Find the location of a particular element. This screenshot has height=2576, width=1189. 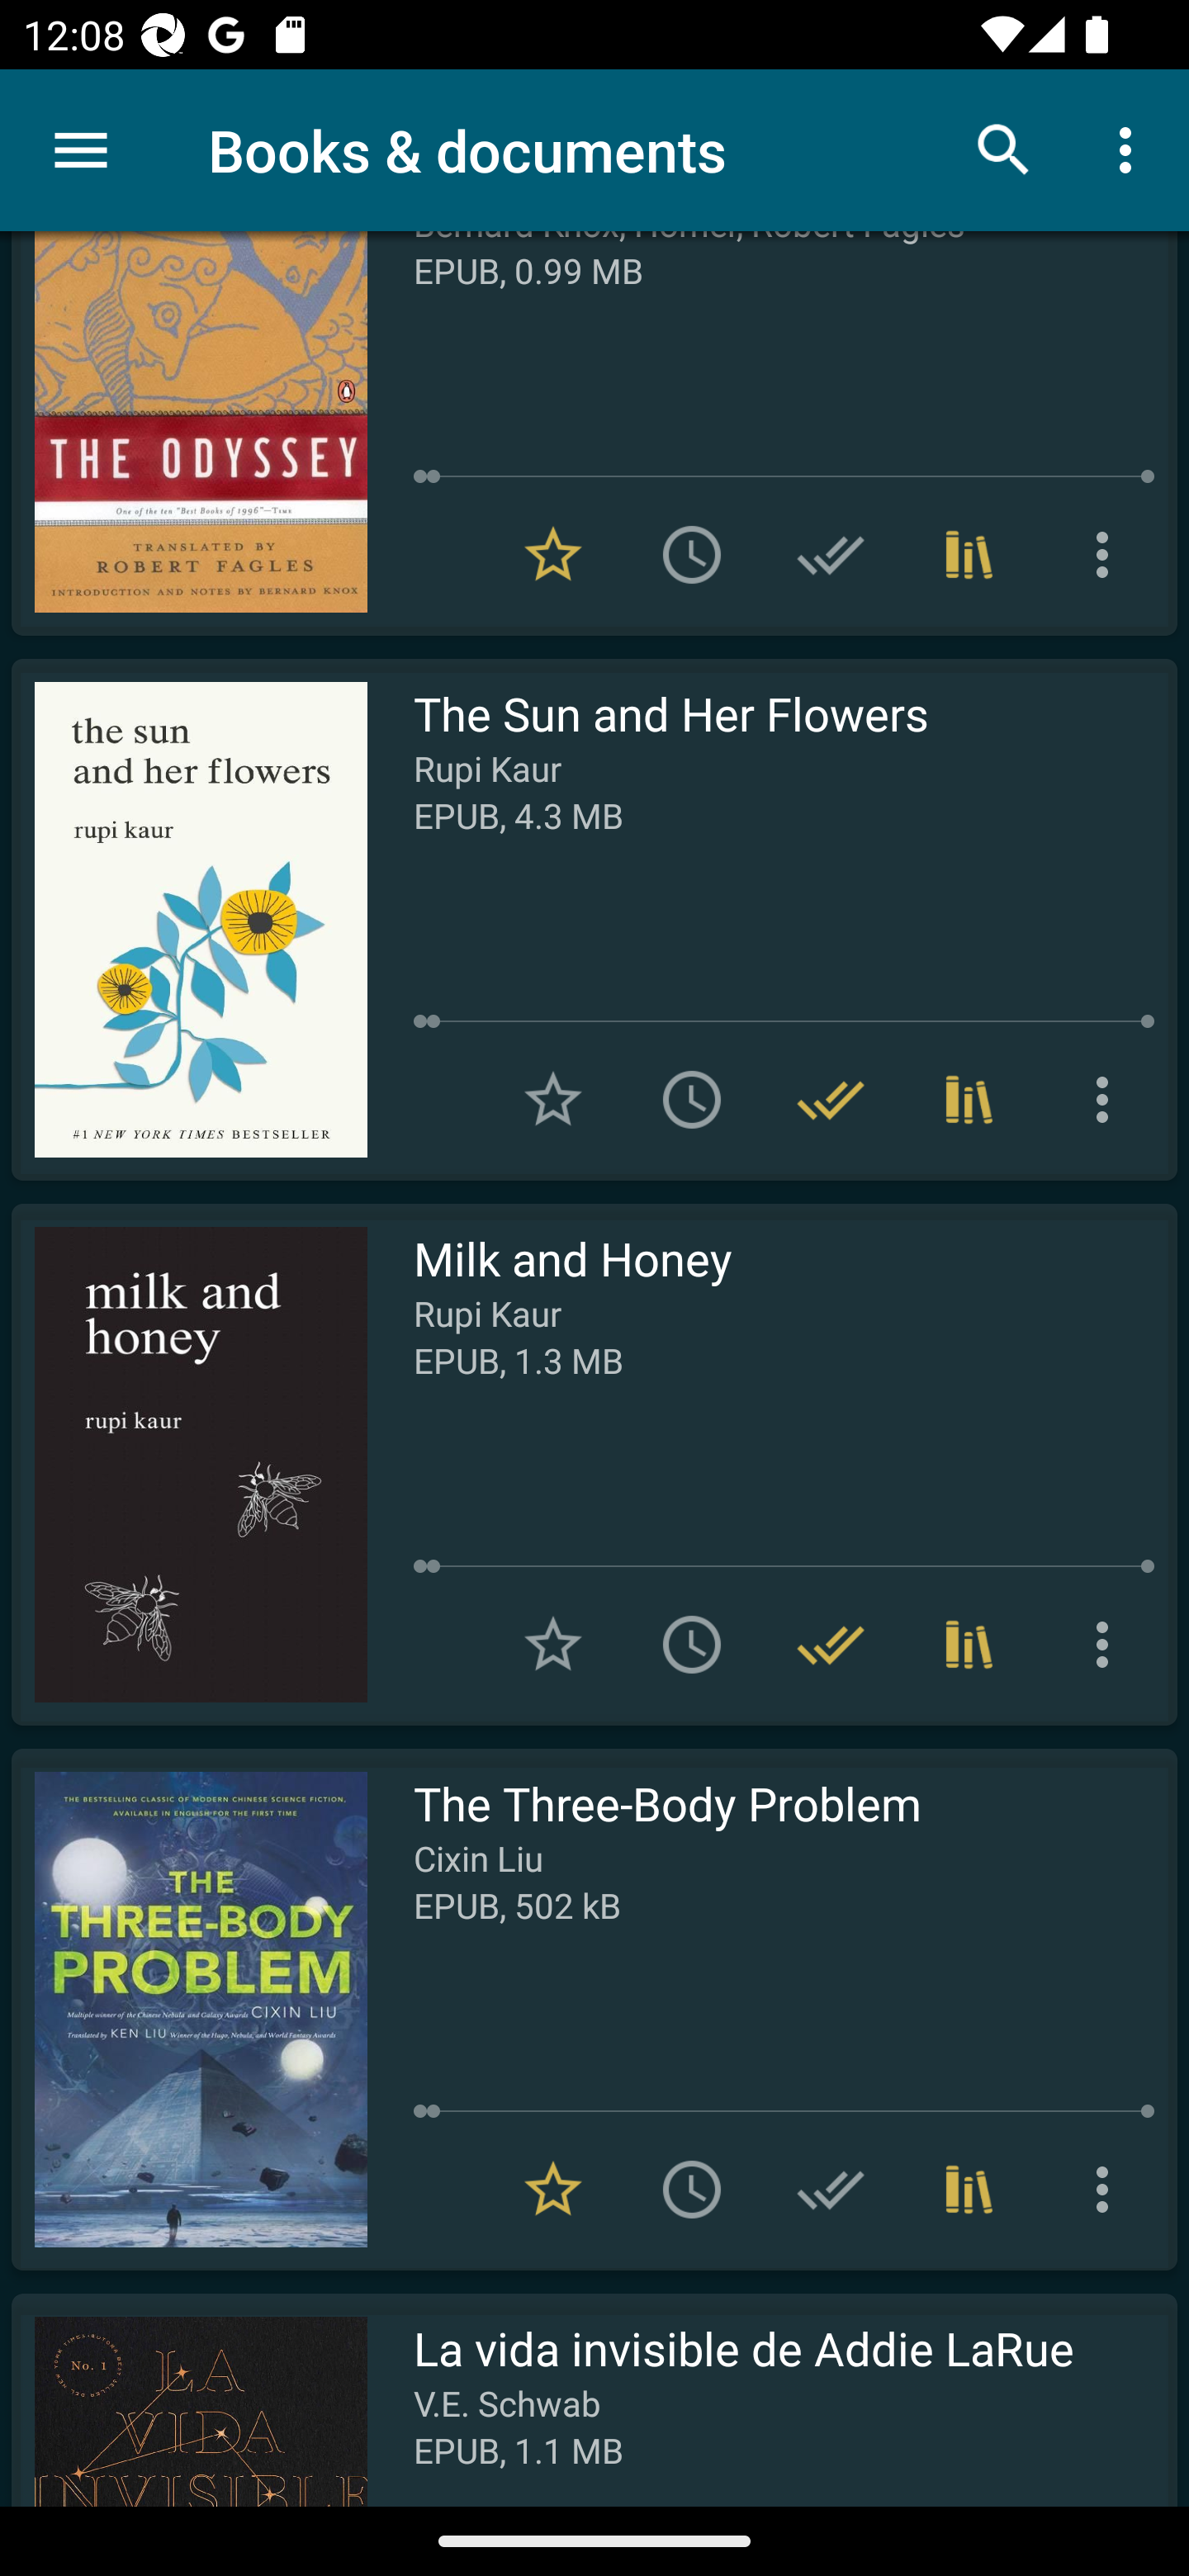

Remove from Have read is located at coordinates (831, 1645).